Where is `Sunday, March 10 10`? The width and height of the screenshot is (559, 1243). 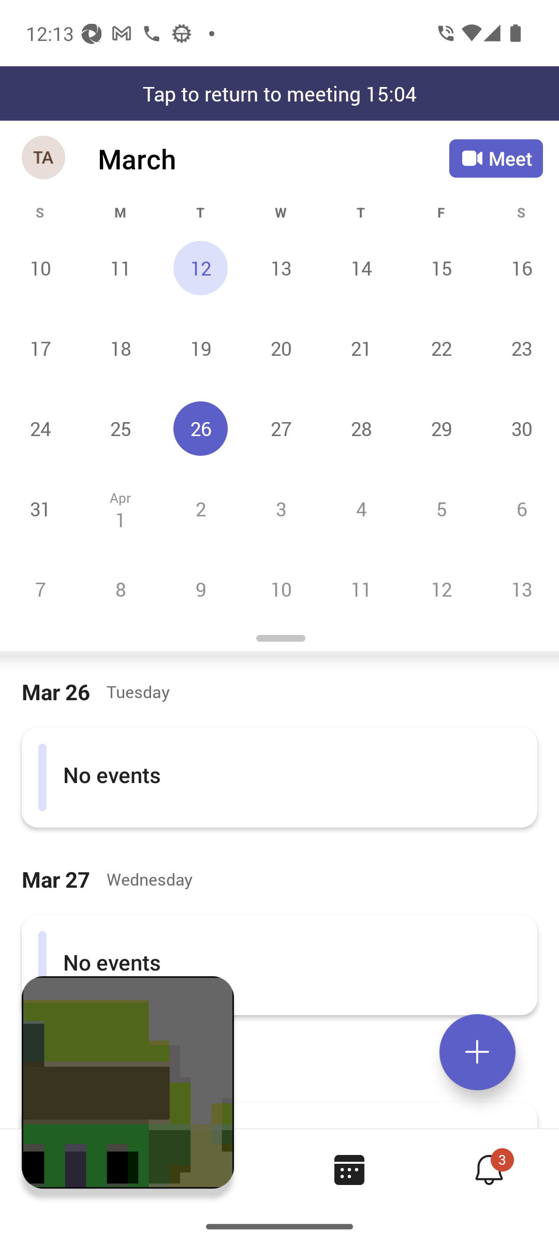 Sunday, March 10 10 is located at coordinates (40, 268).